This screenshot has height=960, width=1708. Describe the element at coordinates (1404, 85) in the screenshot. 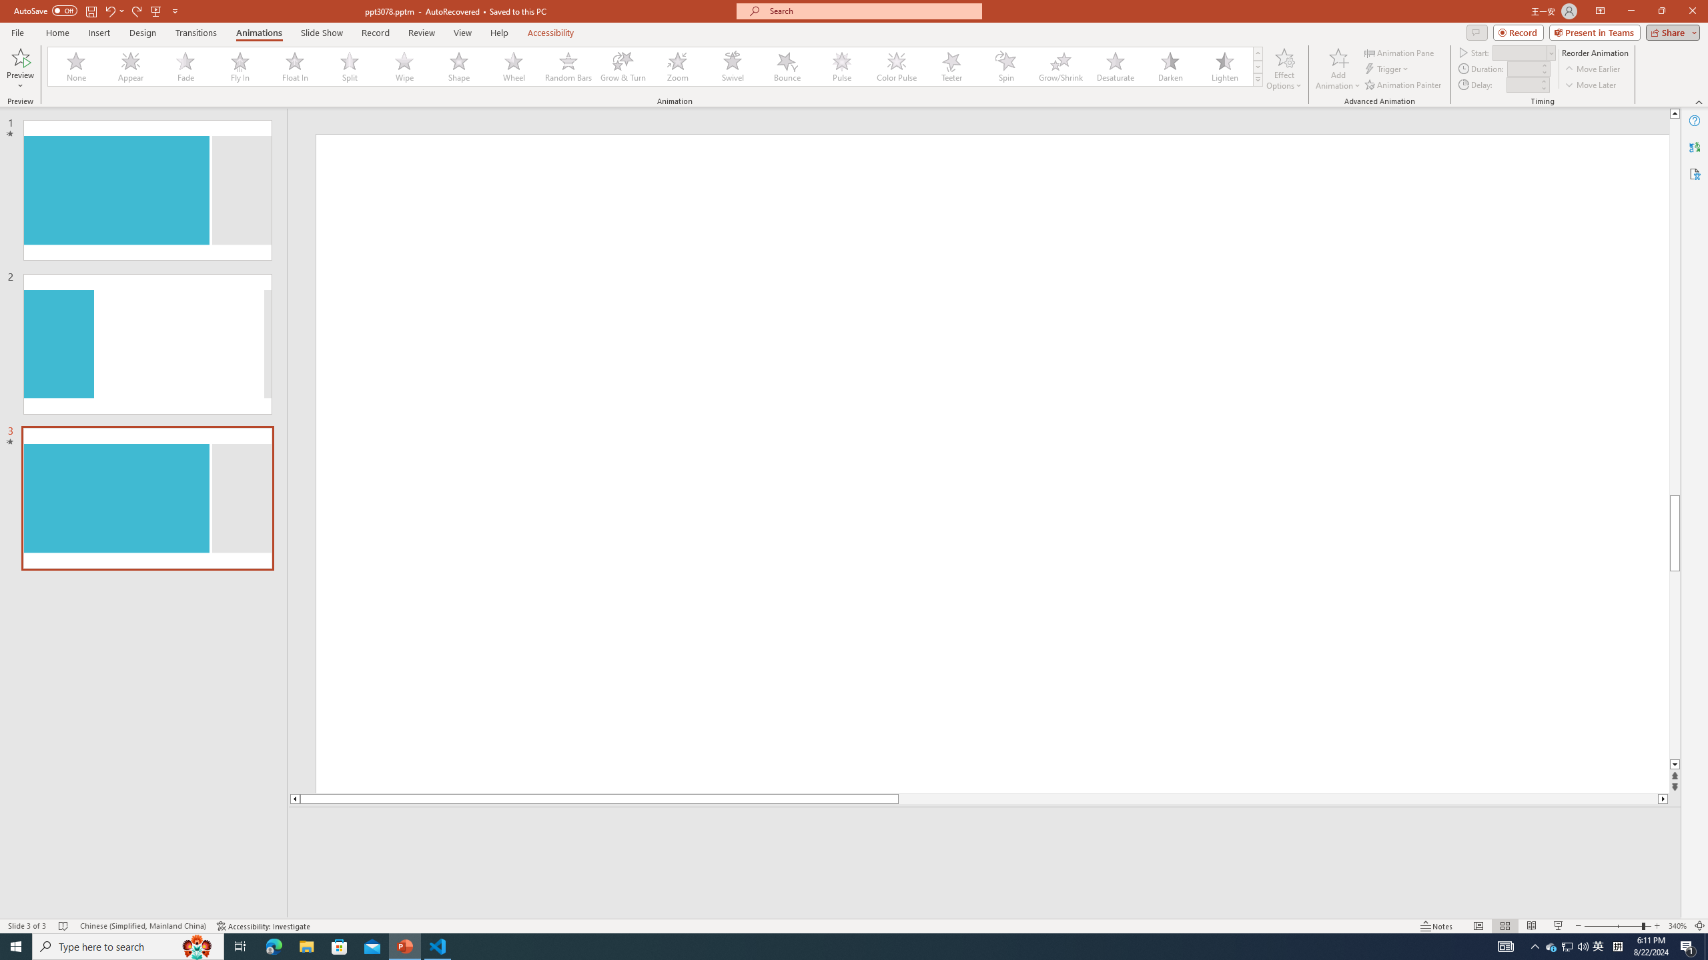

I see `Animation Painter` at that location.